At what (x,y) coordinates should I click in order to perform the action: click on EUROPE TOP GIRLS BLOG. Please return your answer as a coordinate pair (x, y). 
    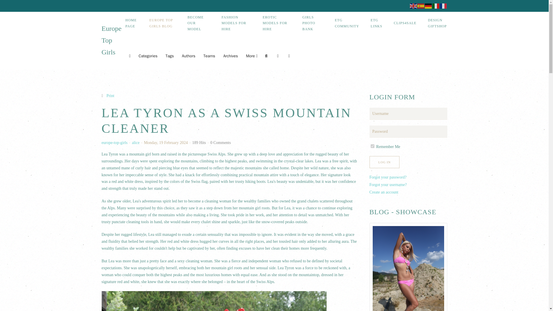
    Looking at the image, I should click on (163, 23).